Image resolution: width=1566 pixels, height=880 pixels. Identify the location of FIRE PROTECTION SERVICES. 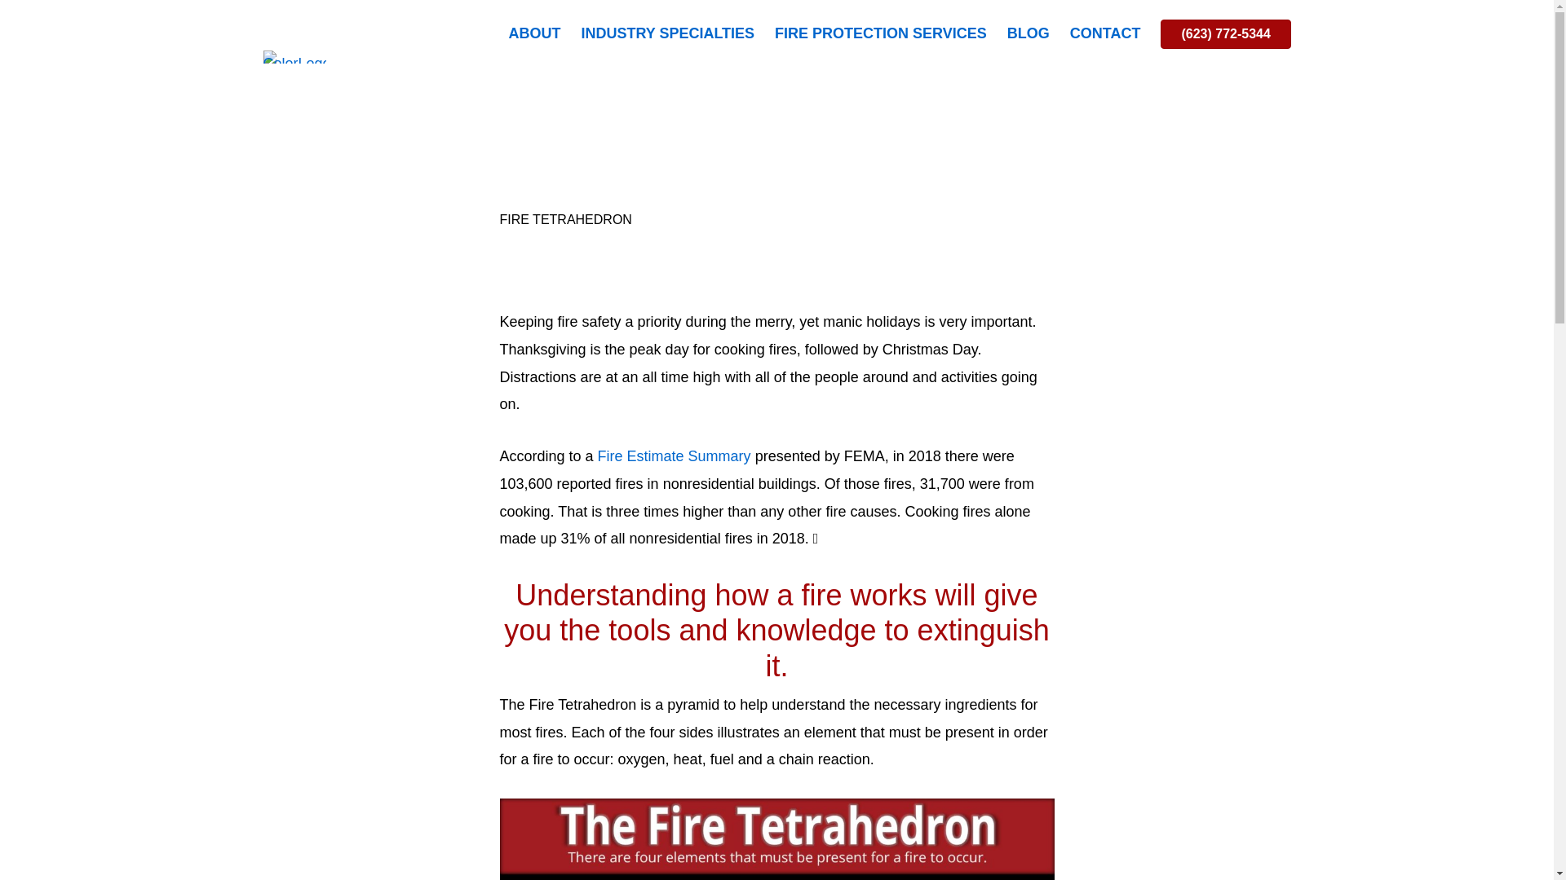
(881, 34).